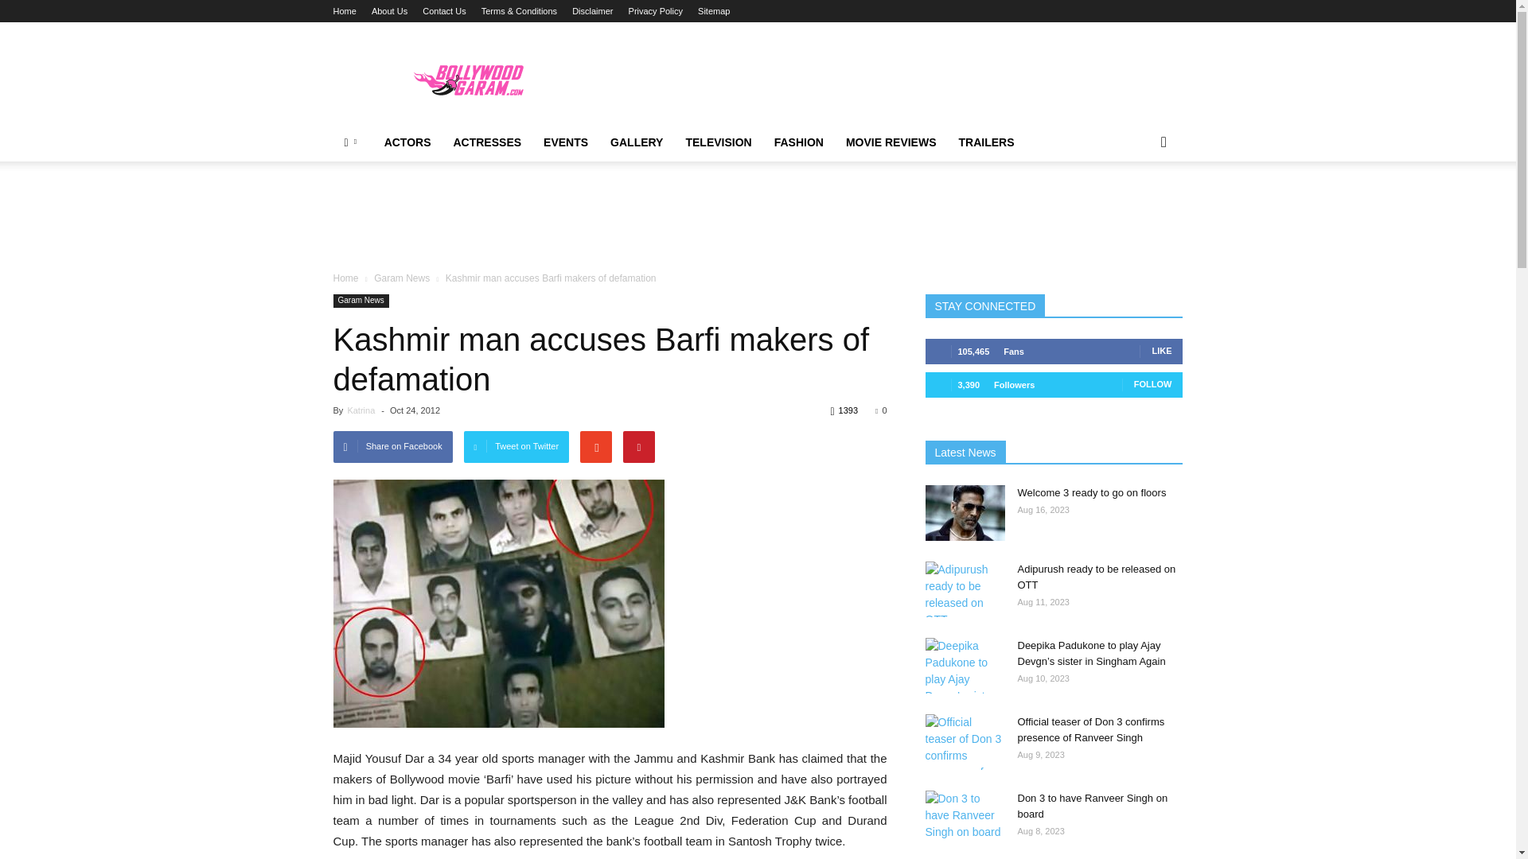 The height and width of the screenshot is (859, 1528). I want to click on Welcome 3 ready to go on floors, so click(964, 513).